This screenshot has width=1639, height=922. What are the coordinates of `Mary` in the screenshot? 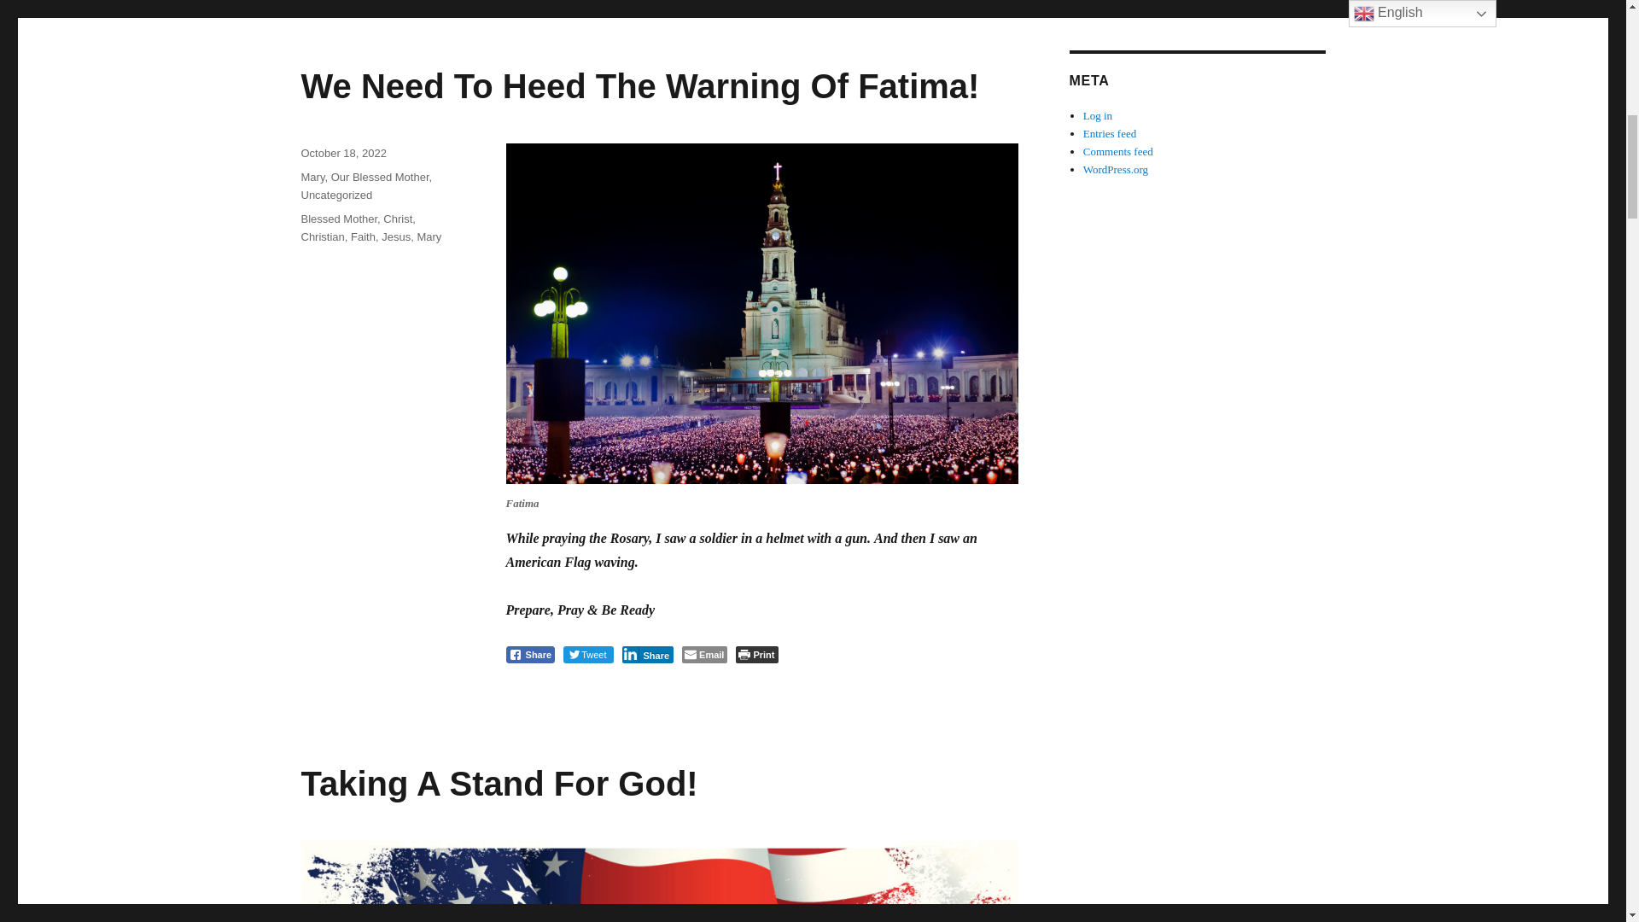 It's located at (429, 237).